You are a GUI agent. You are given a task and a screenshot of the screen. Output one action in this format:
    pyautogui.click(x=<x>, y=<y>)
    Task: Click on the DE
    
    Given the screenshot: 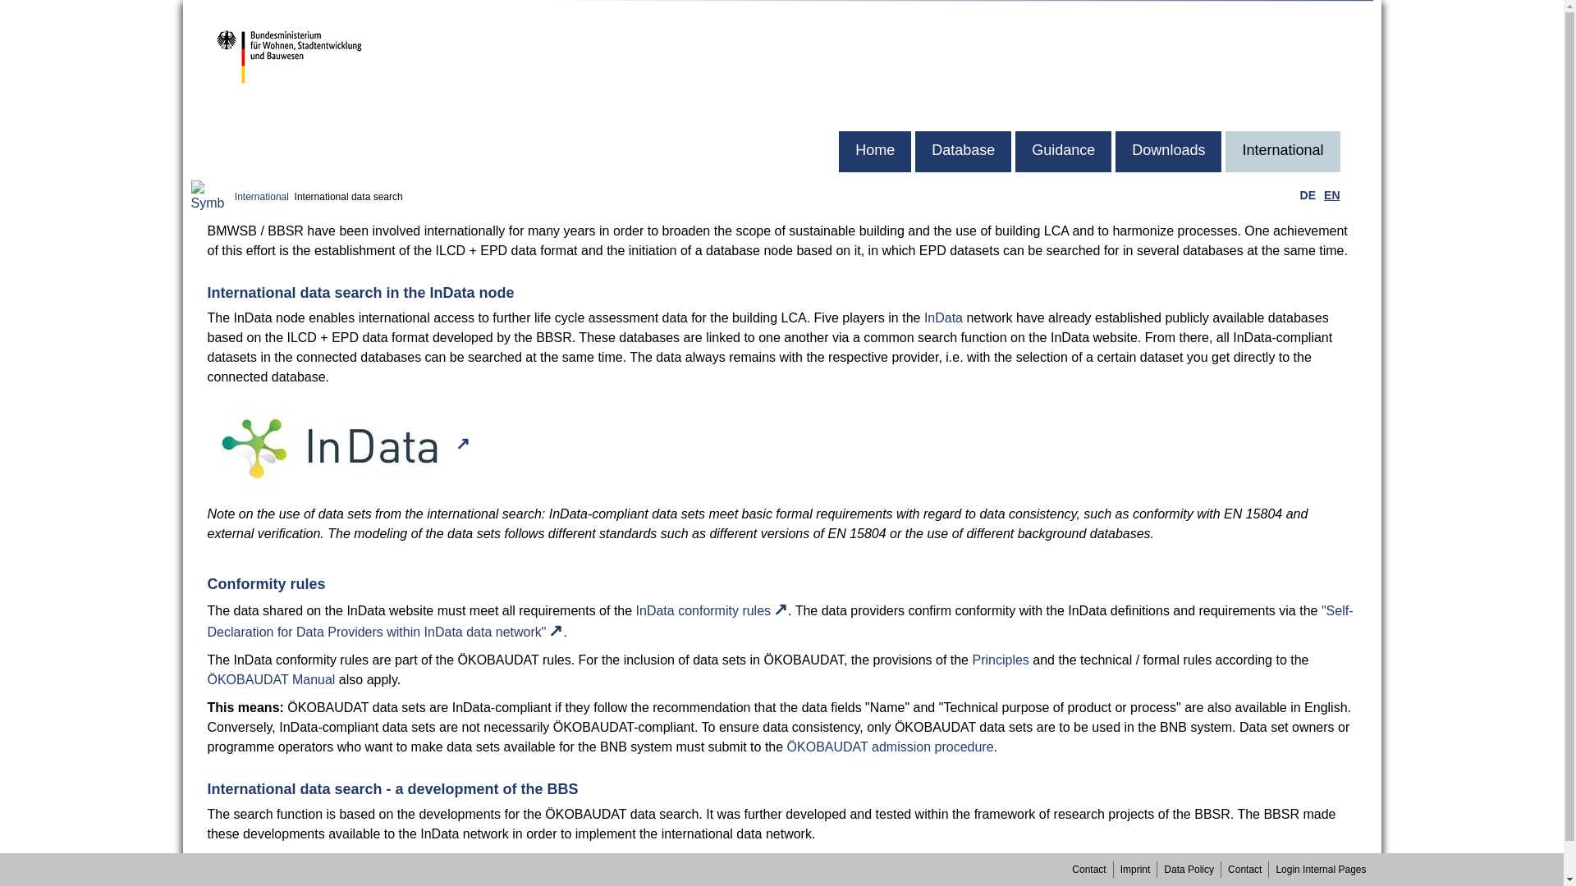 What is the action you would take?
    pyautogui.click(x=1308, y=195)
    